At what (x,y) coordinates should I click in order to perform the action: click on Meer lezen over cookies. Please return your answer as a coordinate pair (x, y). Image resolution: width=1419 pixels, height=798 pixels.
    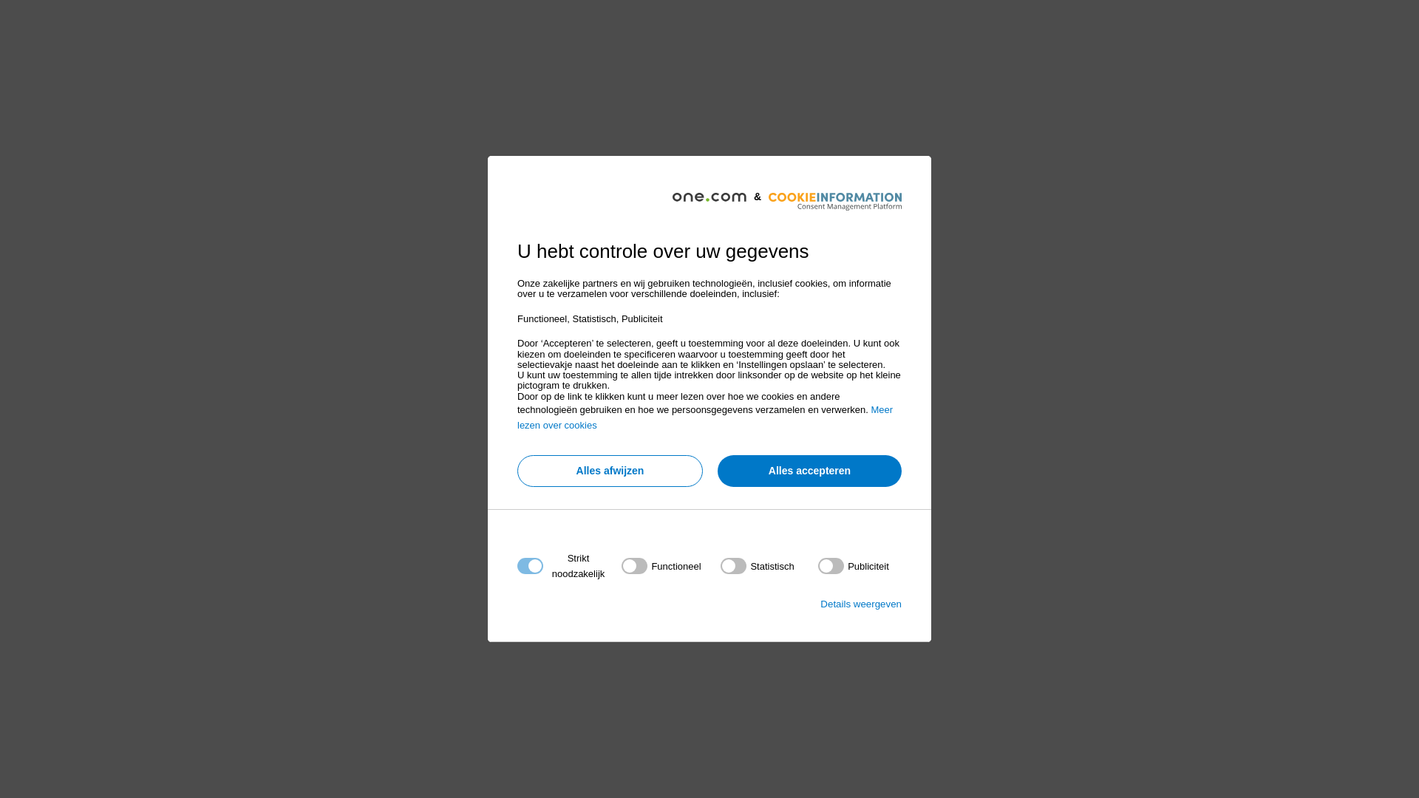
    Looking at the image, I should click on (705, 417).